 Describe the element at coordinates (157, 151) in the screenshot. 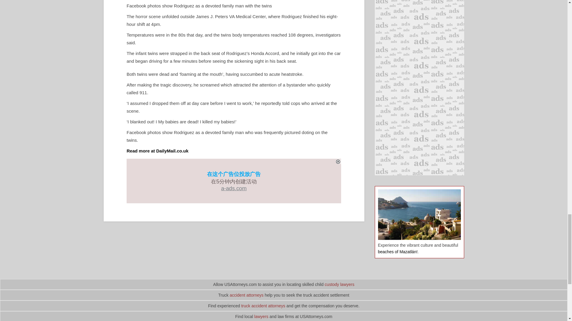

I see `Read more at DailyMail.co.uk` at that location.